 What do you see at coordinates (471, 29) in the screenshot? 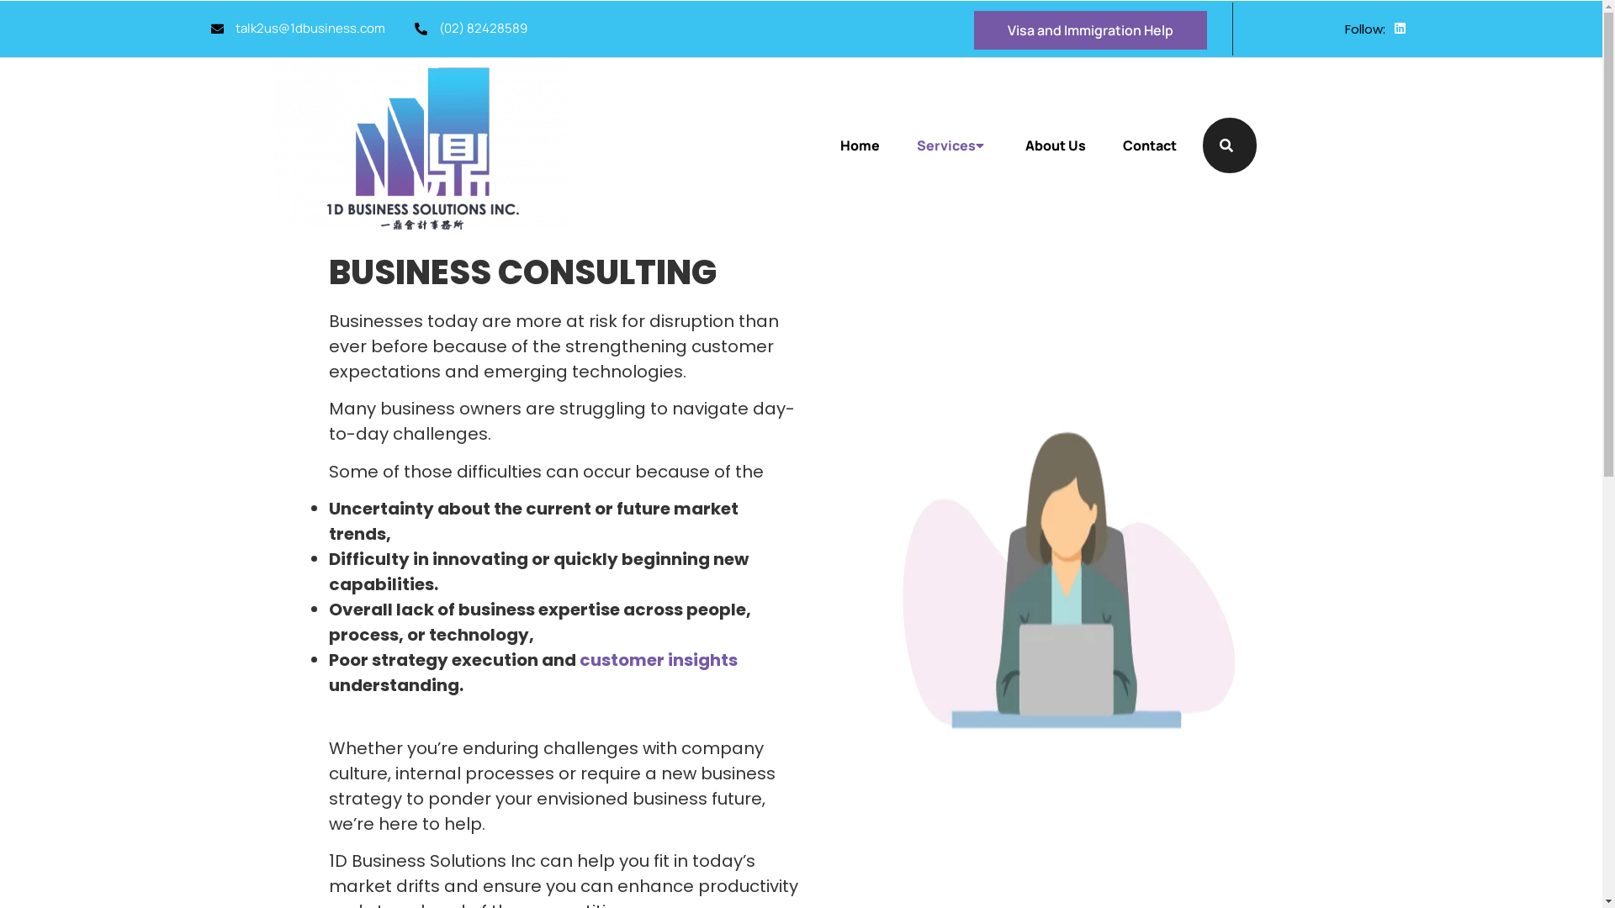
I see `(02) 82428589` at bounding box center [471, 29].